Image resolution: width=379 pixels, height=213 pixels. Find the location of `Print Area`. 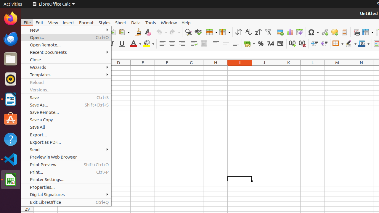

Print Area is located at coordinates (356, 32).